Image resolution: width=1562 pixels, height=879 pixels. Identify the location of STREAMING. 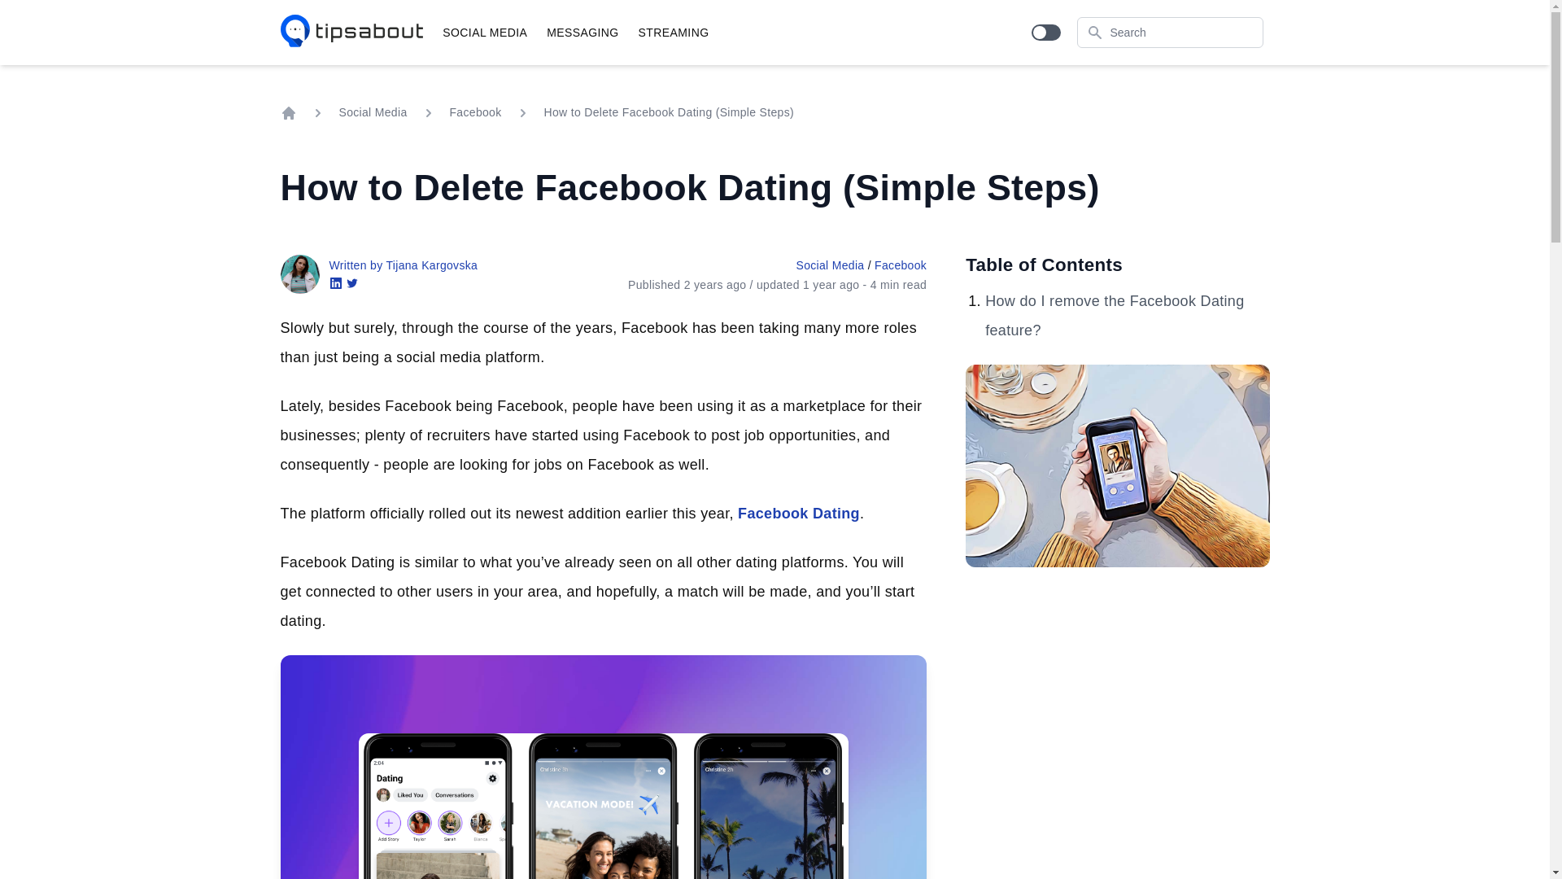
(674, 33).